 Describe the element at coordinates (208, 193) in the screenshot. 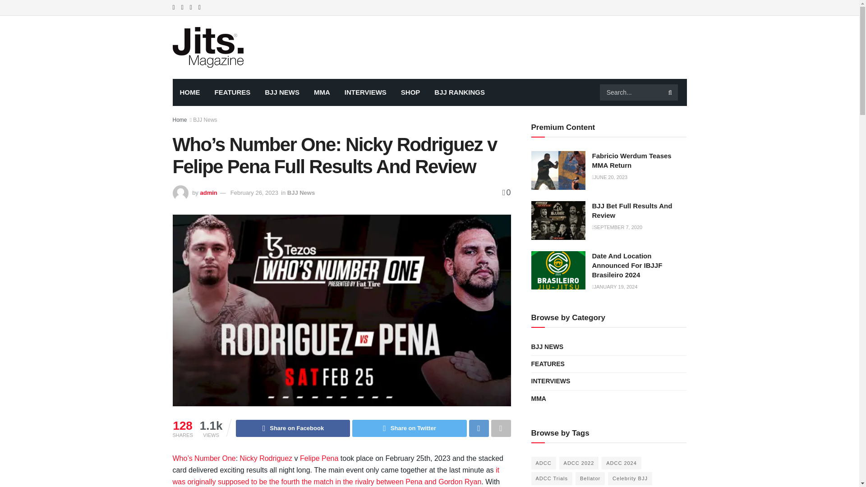

I see `admin` at that location.